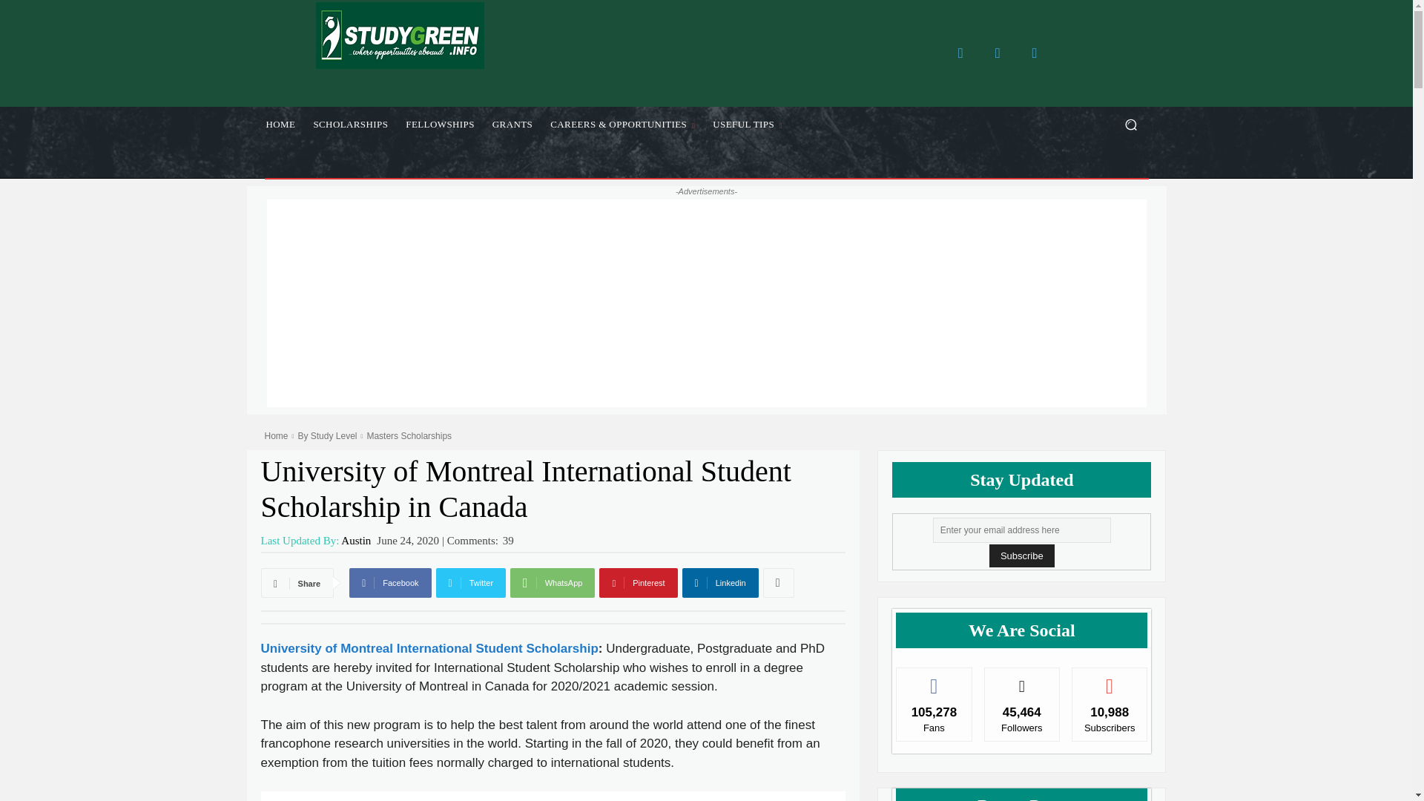 This screenshot has width=1424, height=801. Describe the element at coordinates (327, 436) in the screenshot. I see `View all posts in By Study Level` at that location.